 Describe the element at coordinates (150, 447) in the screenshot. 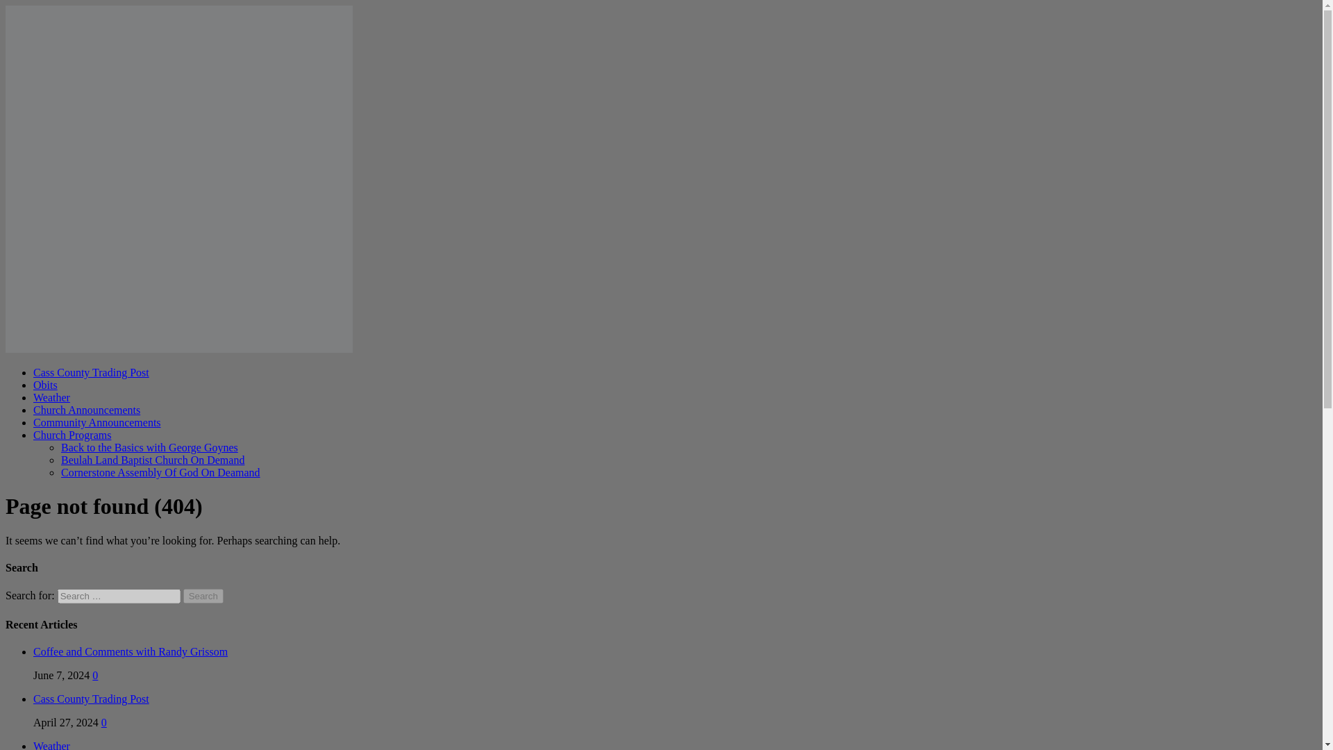

I see `Back to the Basics with George Goynes` at that location.